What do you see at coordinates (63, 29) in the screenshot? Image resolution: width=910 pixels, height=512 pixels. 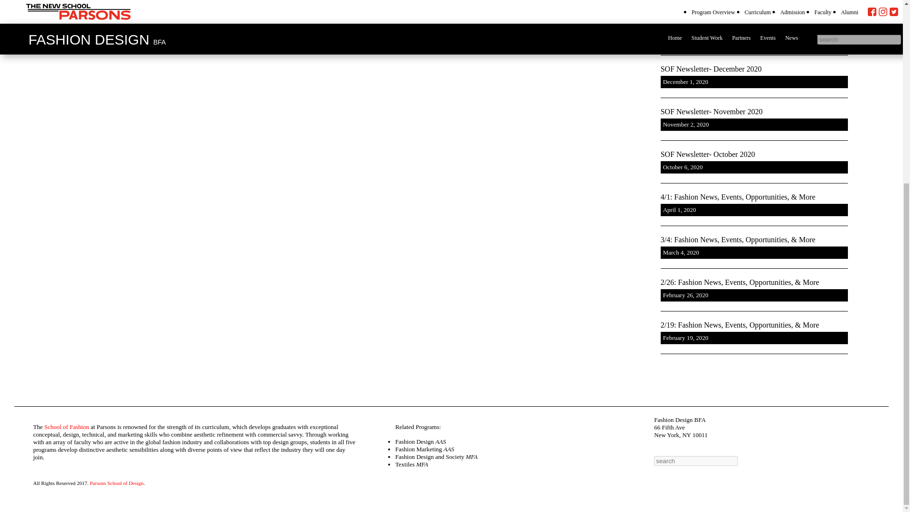 I see `PREVIOUS` at bounding box center [63, 29].